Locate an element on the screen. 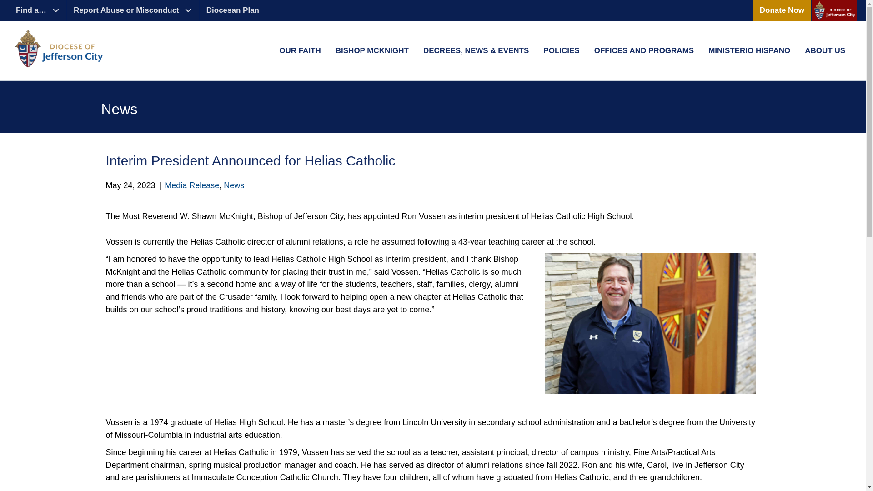  BISHOP MCKNIGHT is located at coordinates (372, 51).